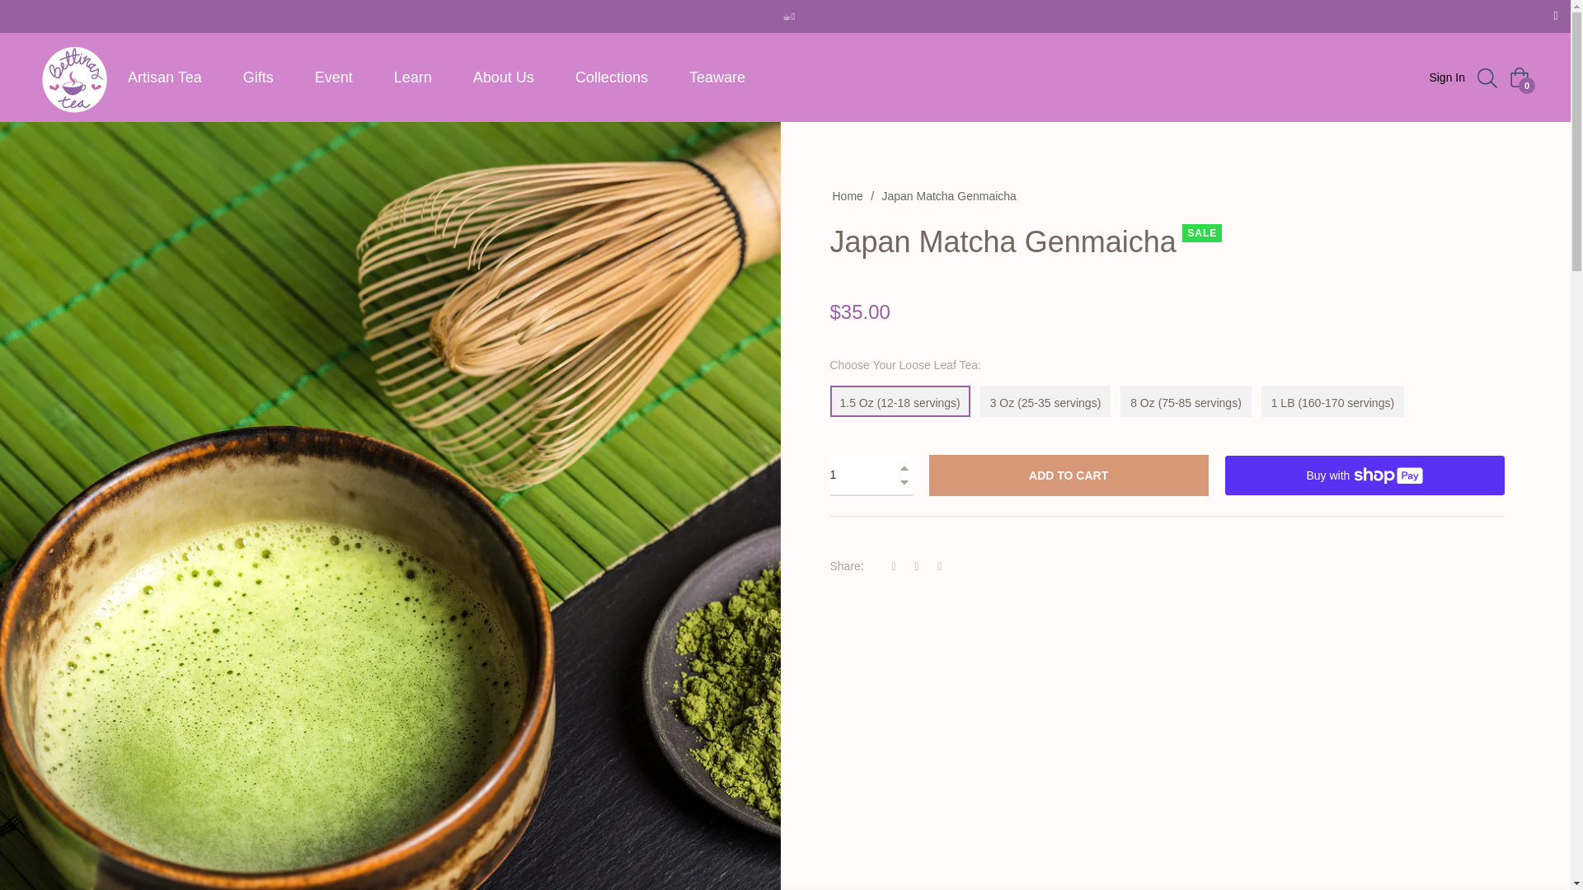  Describe the element at coordinates (1519, 77) in the screenshot. I see `Shopping Cart` at that location.